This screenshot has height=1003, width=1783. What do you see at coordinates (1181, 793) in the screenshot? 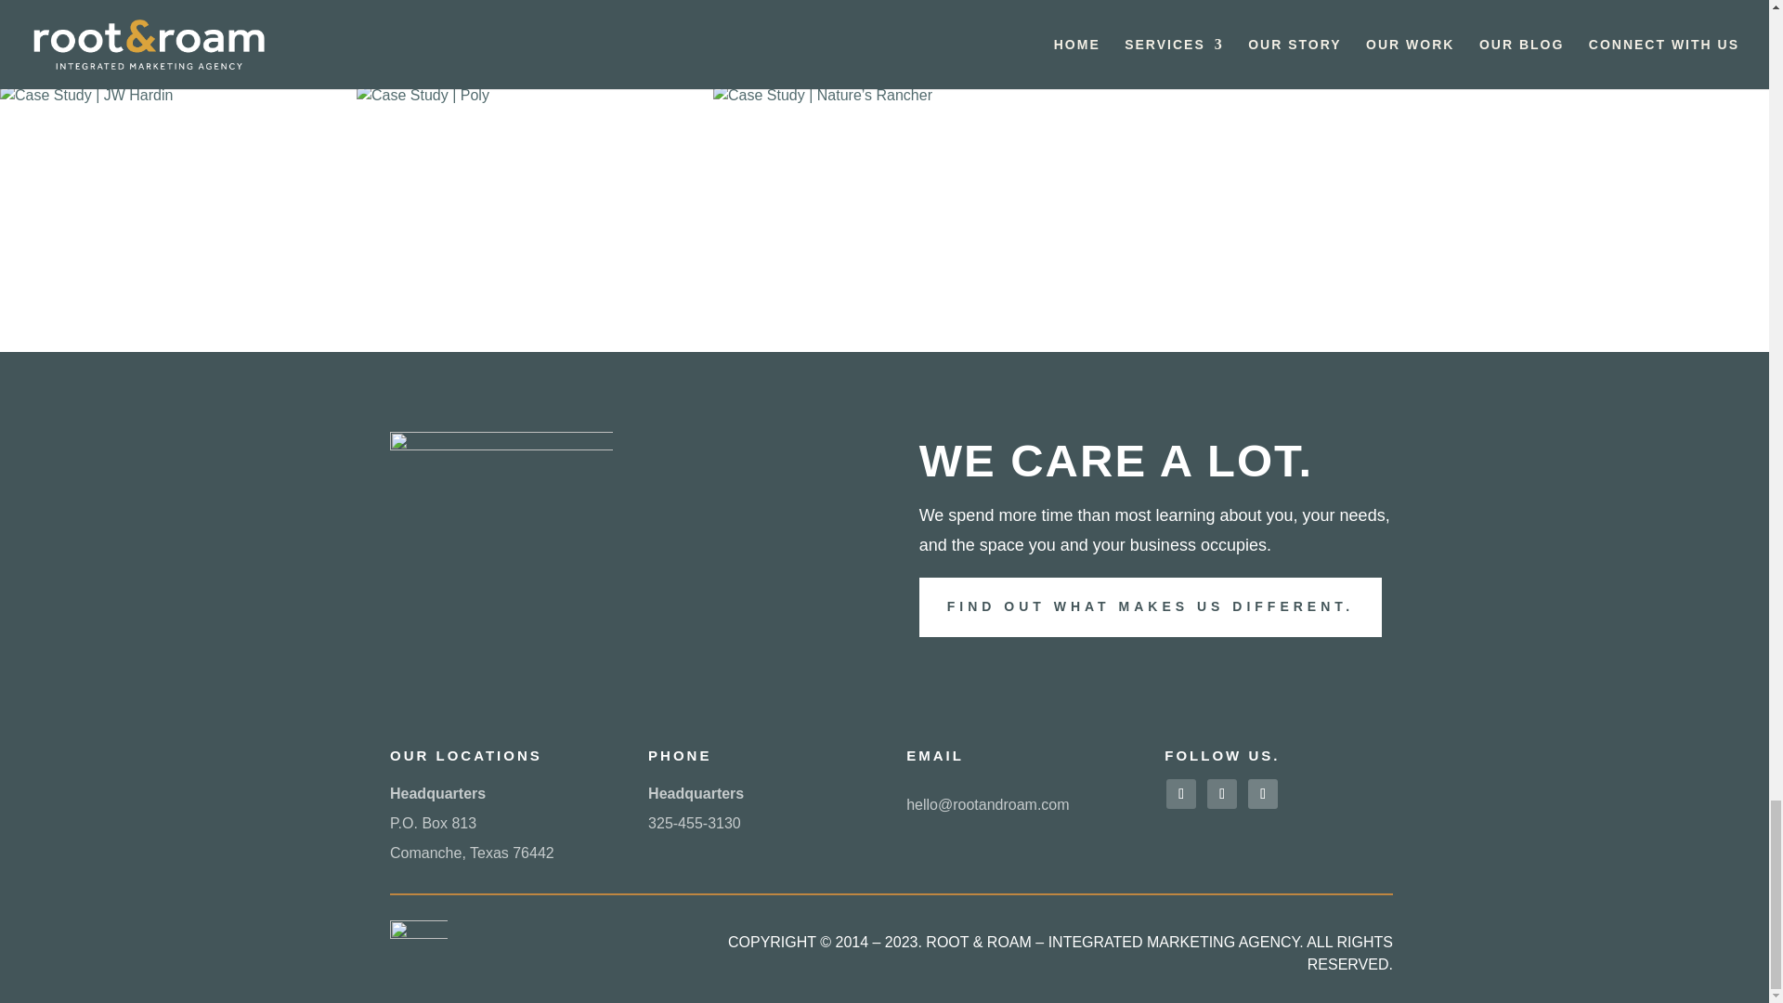
I see `Follow on Facebook` at bounding box center [1181, 793].